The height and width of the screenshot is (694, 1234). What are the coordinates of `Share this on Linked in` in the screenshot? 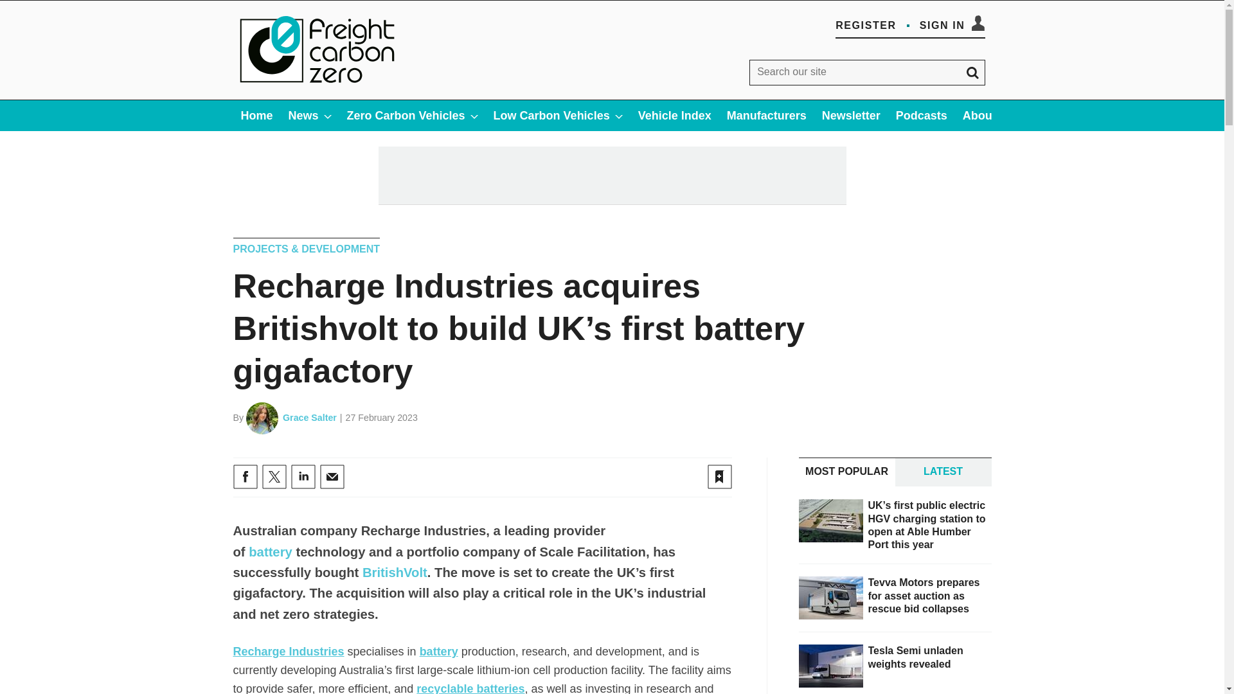 It's located at (302, 477).